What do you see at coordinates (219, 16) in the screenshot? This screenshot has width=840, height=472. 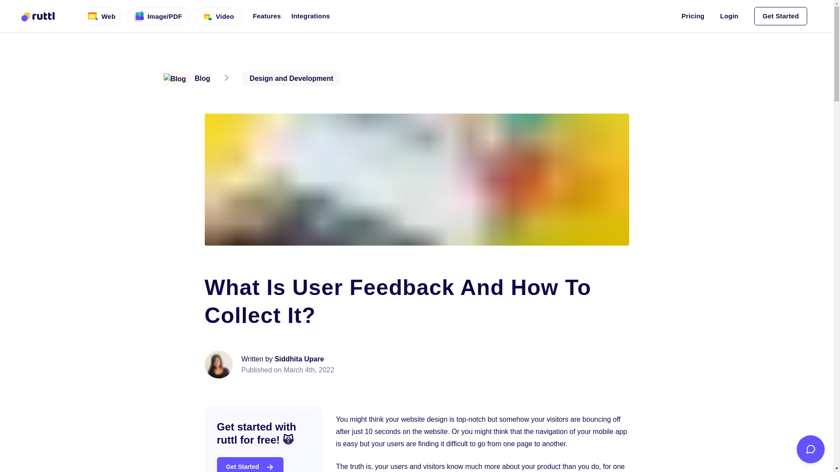 I see `Video` at bounding box center [219, 16].